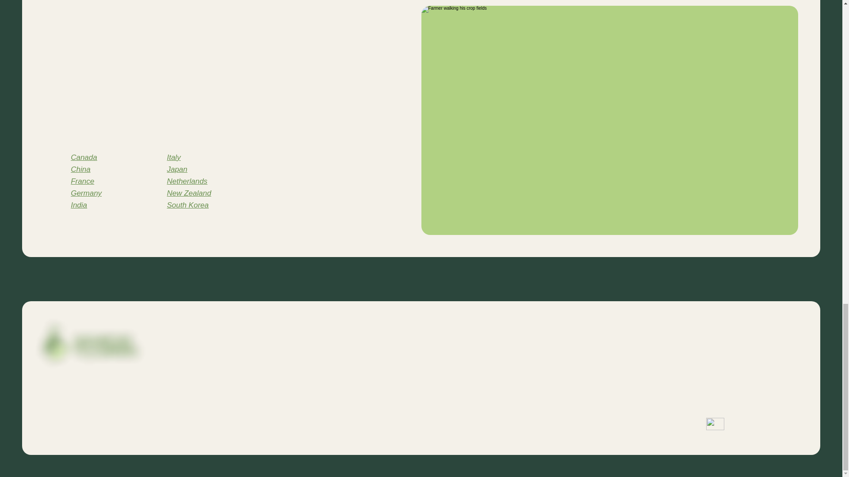 The width and height of the screenshot is (849, 477). Describe the element at coordinates (173, 113) in the screenshot. I see `Italy` at that location.